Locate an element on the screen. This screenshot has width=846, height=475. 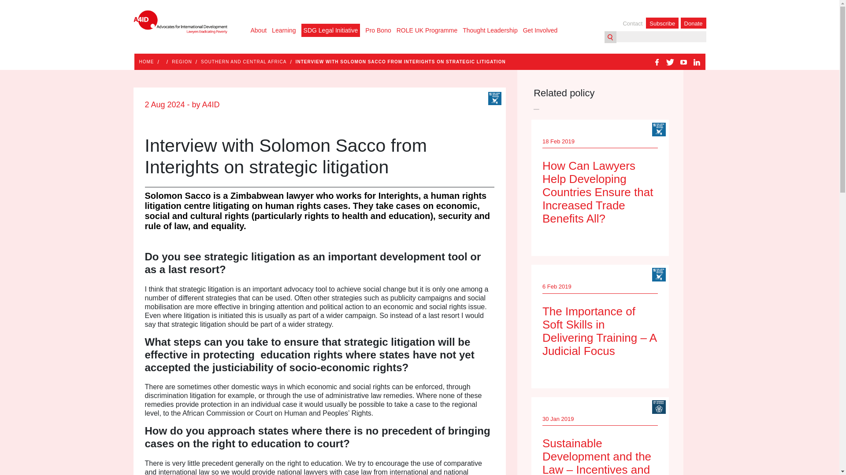
Get Involved is located at coordinates (540, 30).